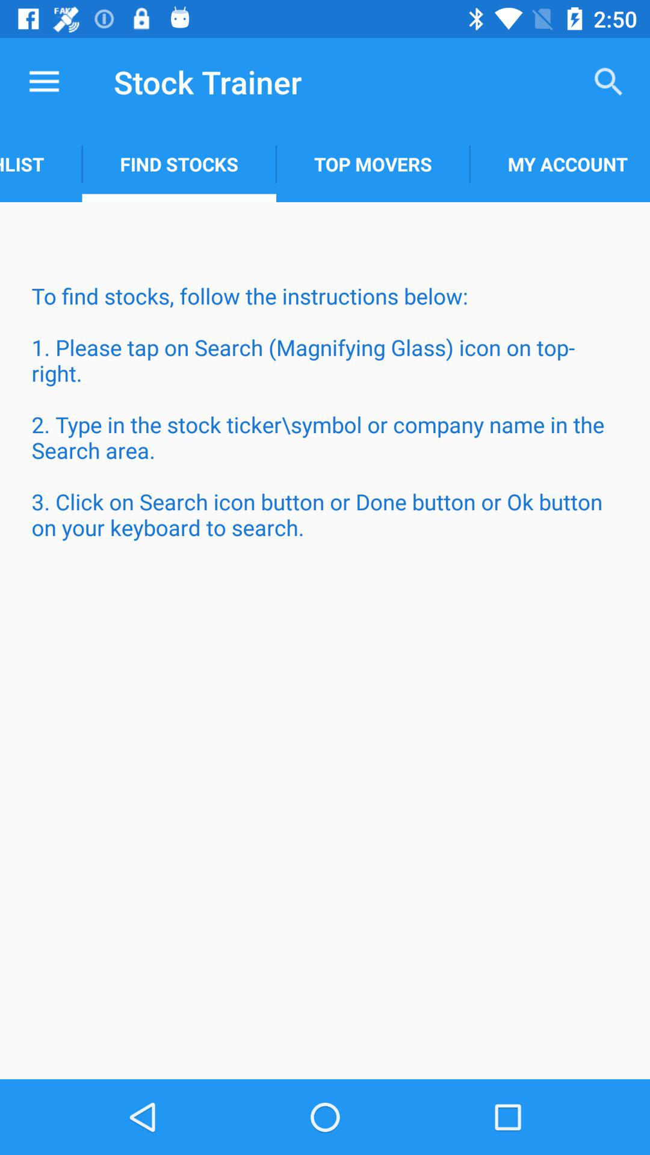 The height and width of the screenshot is (1155, 650). Describe the element at coordinates (44, 82) in the screenshot. I see `turn off item next to stock trainer icon` at that location.